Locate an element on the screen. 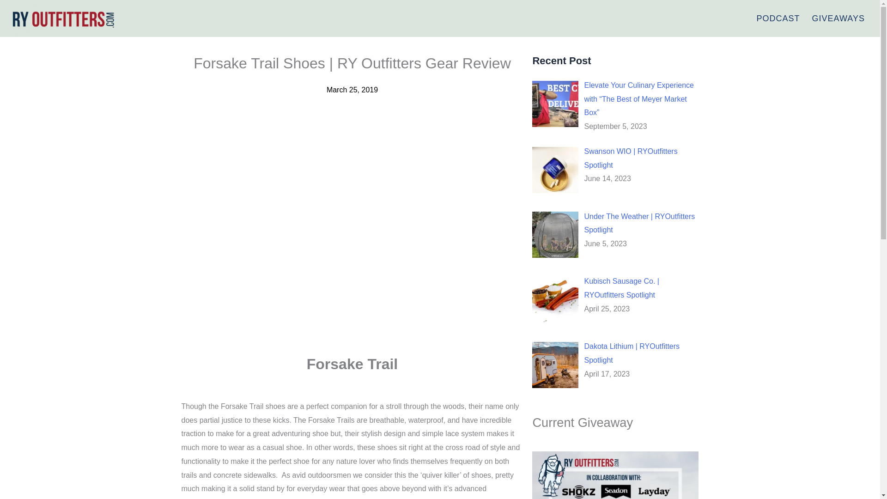  March 25, 2019 is located at coordinates (352, 90).